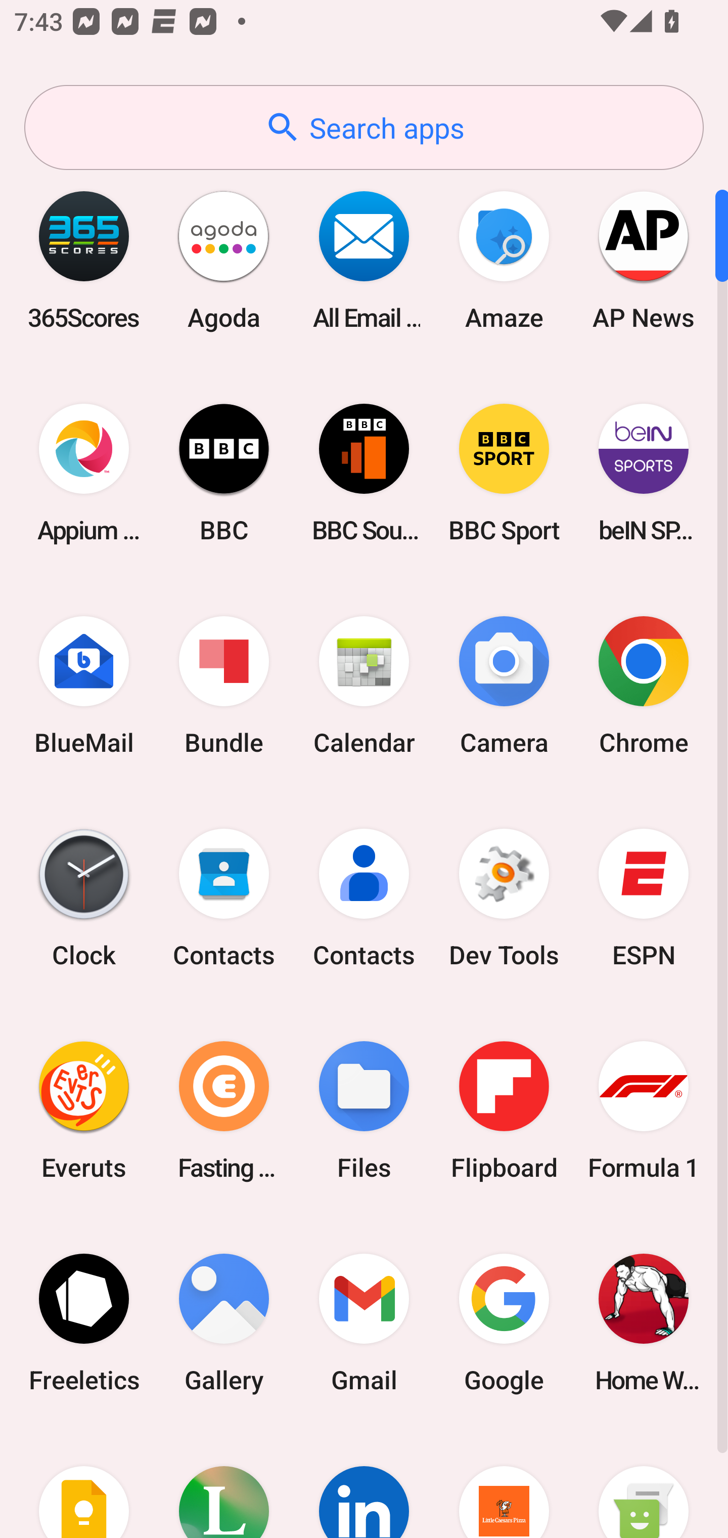 The width and height of the screenshot is (728, 1538). What do you see at coordinates (364, 1322) in the screenshot?
I see `Gmail` at bounding box center [364, 1322].